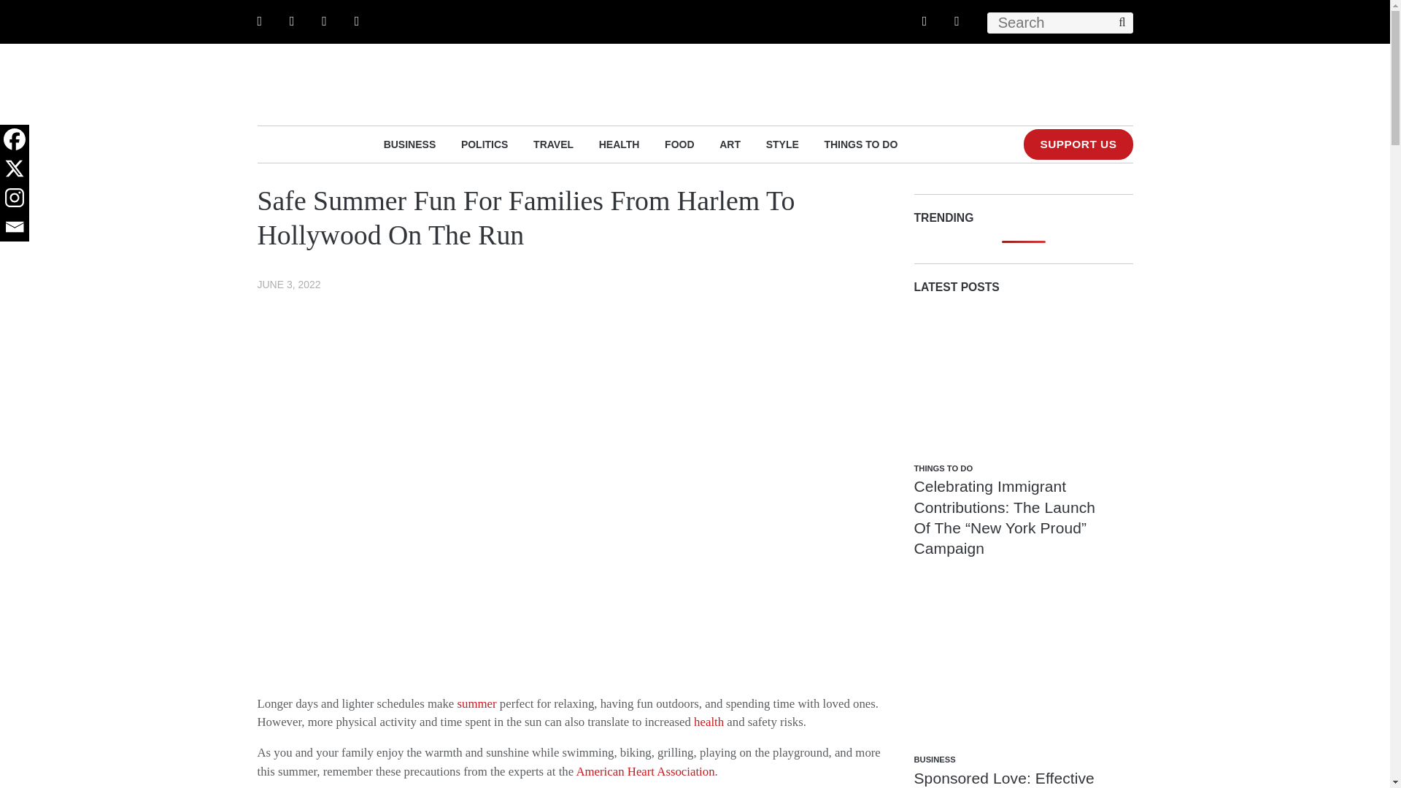 This screenshot has height=788, width=1401. Describe the element at coordinates (782, 144) in the screenshot. I see `STYLE` at that location.